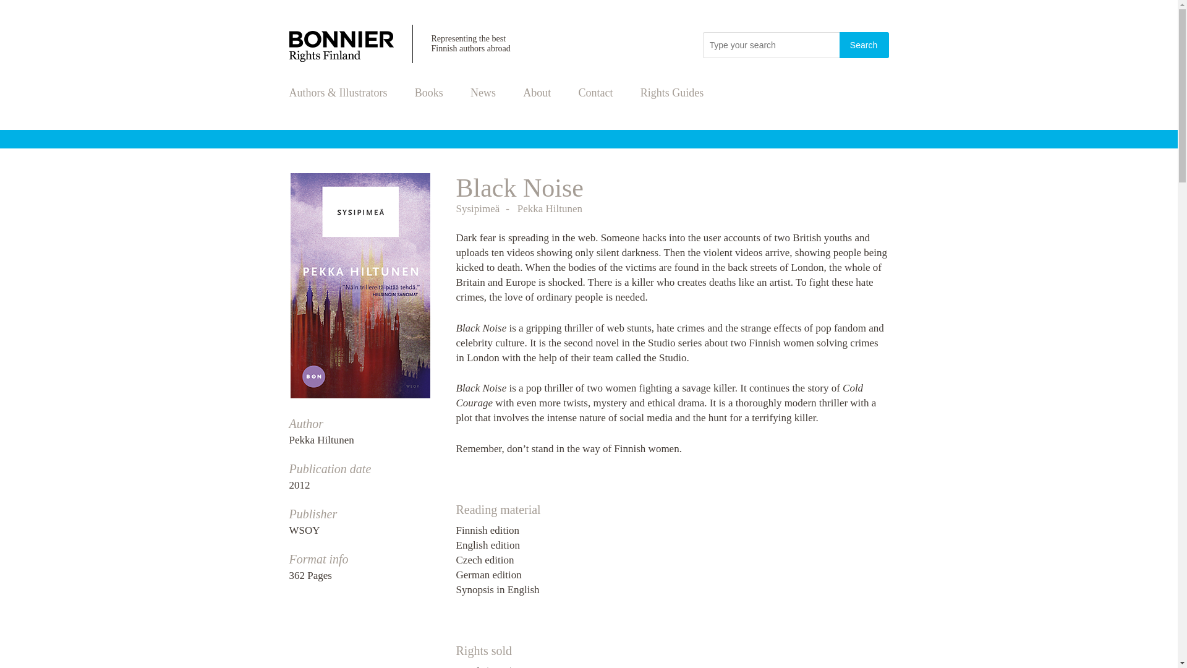  I want to click on Pekka Hiltunen, so click(321, 440).